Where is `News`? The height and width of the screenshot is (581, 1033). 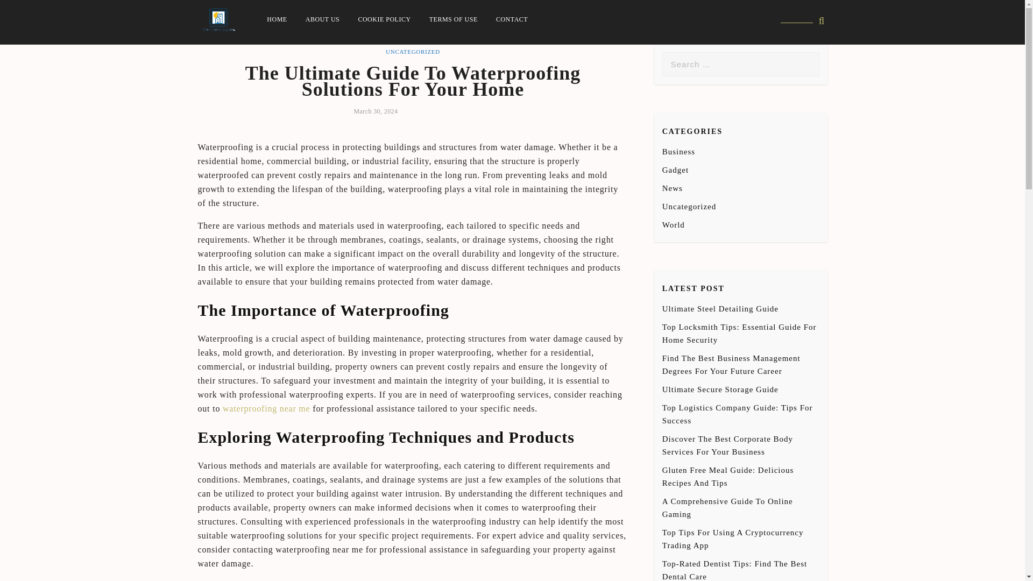 News is located at coordinates (673, 188).